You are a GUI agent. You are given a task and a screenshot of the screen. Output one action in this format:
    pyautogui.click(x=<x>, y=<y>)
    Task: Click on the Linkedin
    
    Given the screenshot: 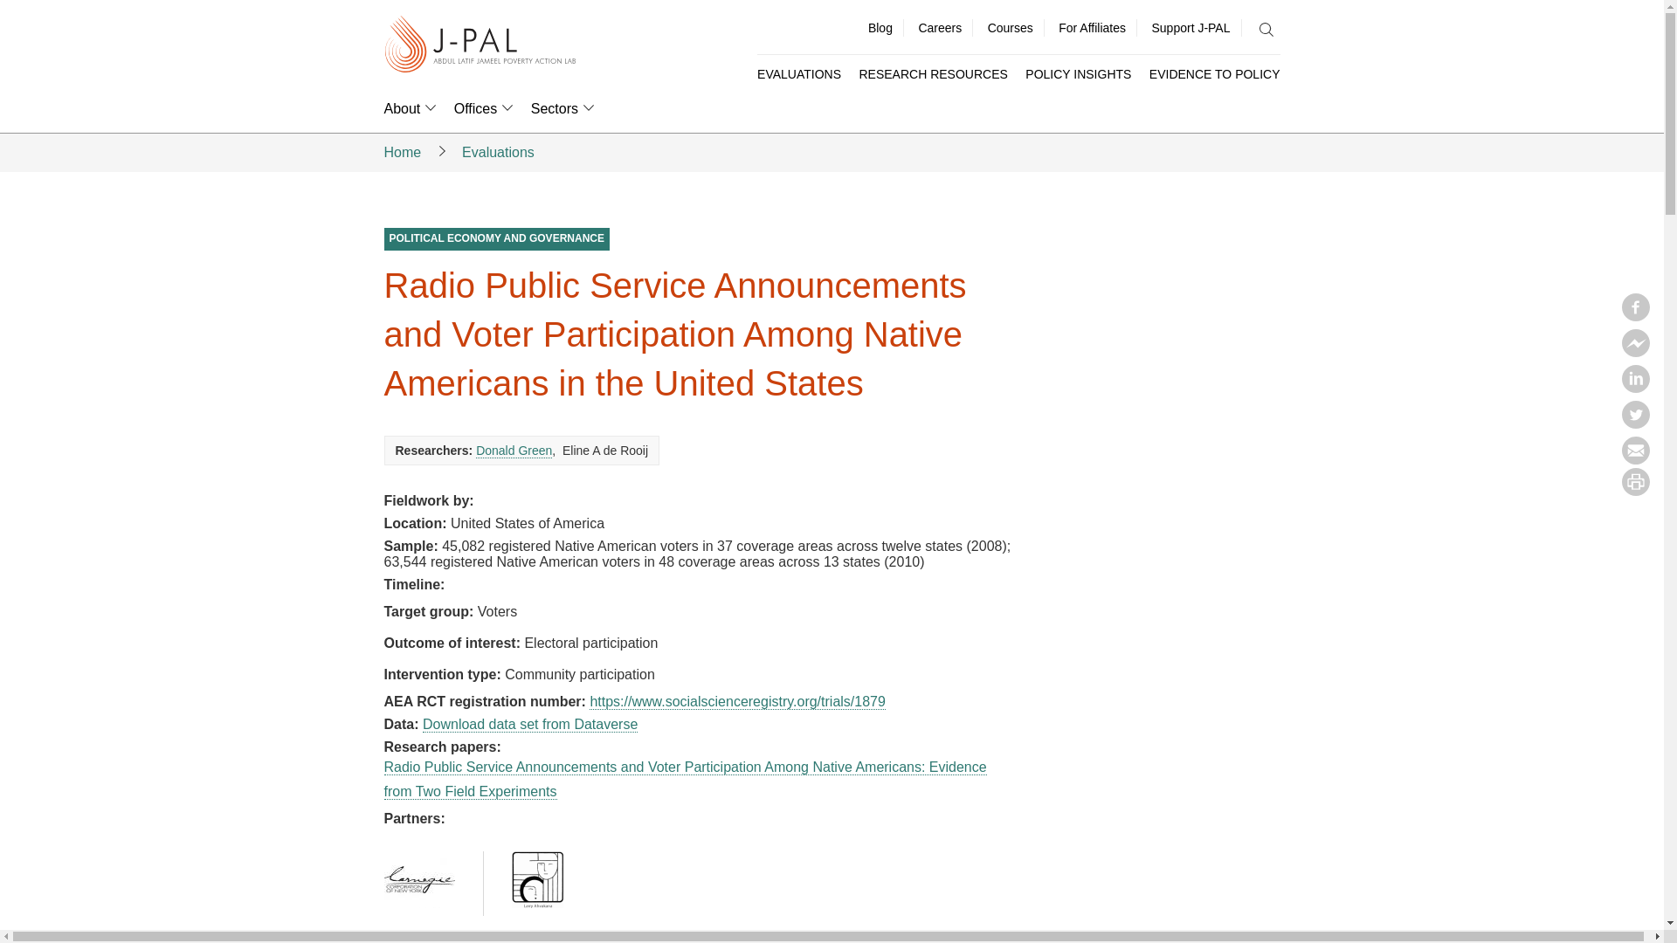 What is the action you would take?
    pyautogui.click(x=1635, y=388)
    